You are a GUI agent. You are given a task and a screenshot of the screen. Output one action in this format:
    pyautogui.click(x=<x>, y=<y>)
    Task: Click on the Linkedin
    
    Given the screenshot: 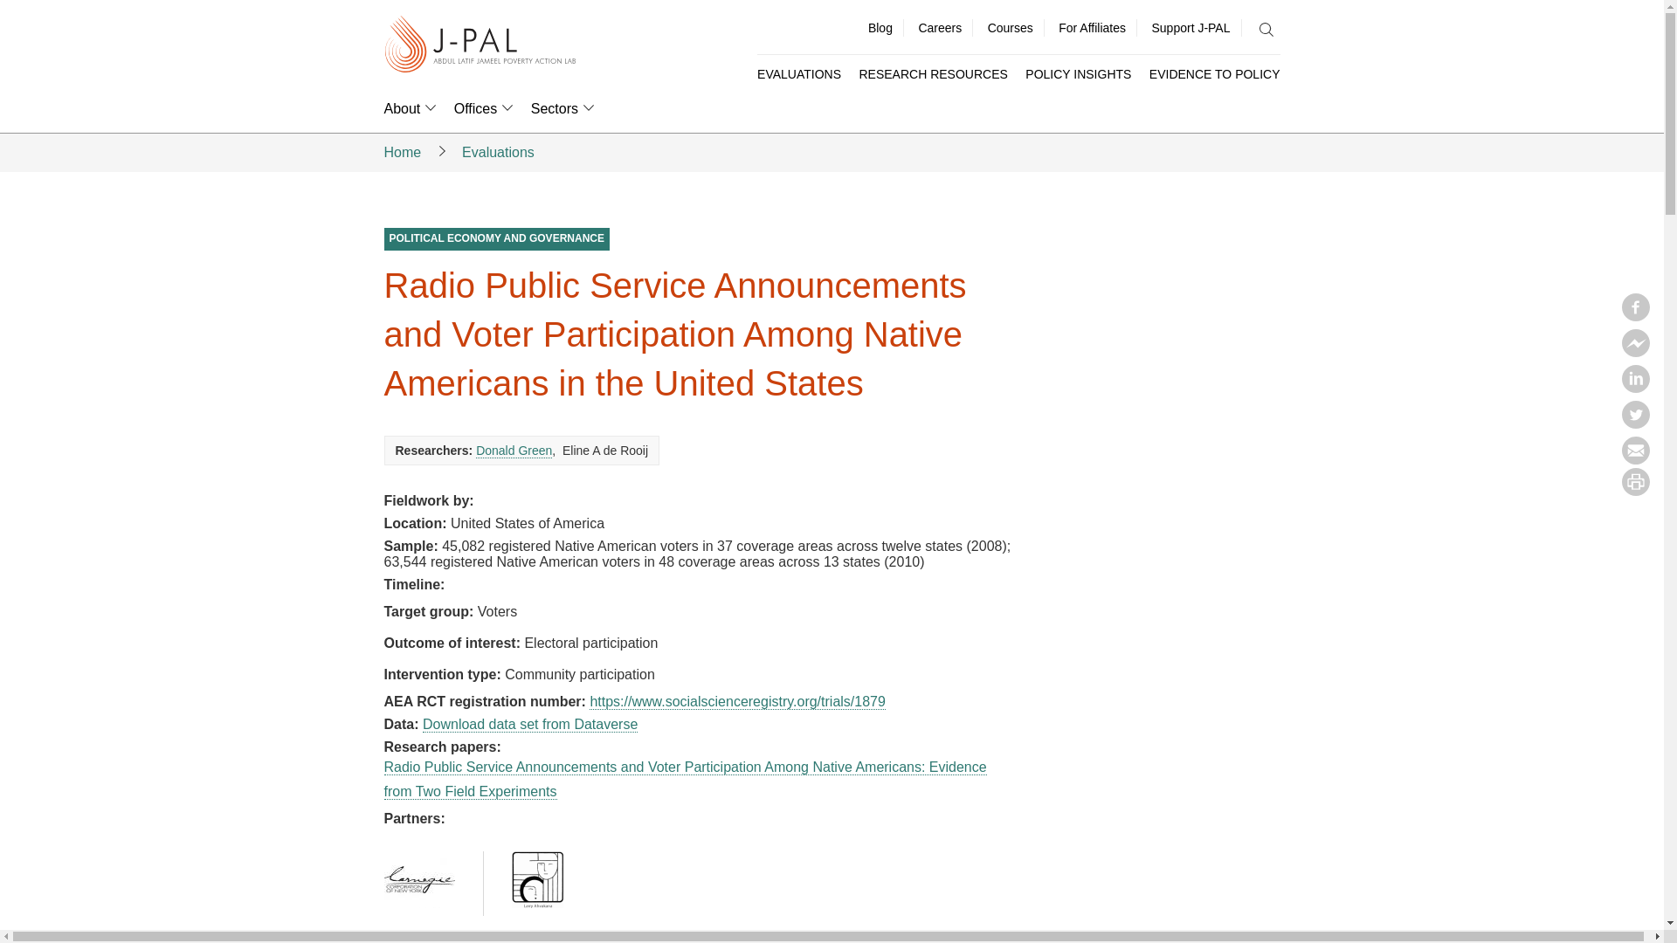 What is the action you would take?
    pyautogui.click(x=1635, y=388)
    